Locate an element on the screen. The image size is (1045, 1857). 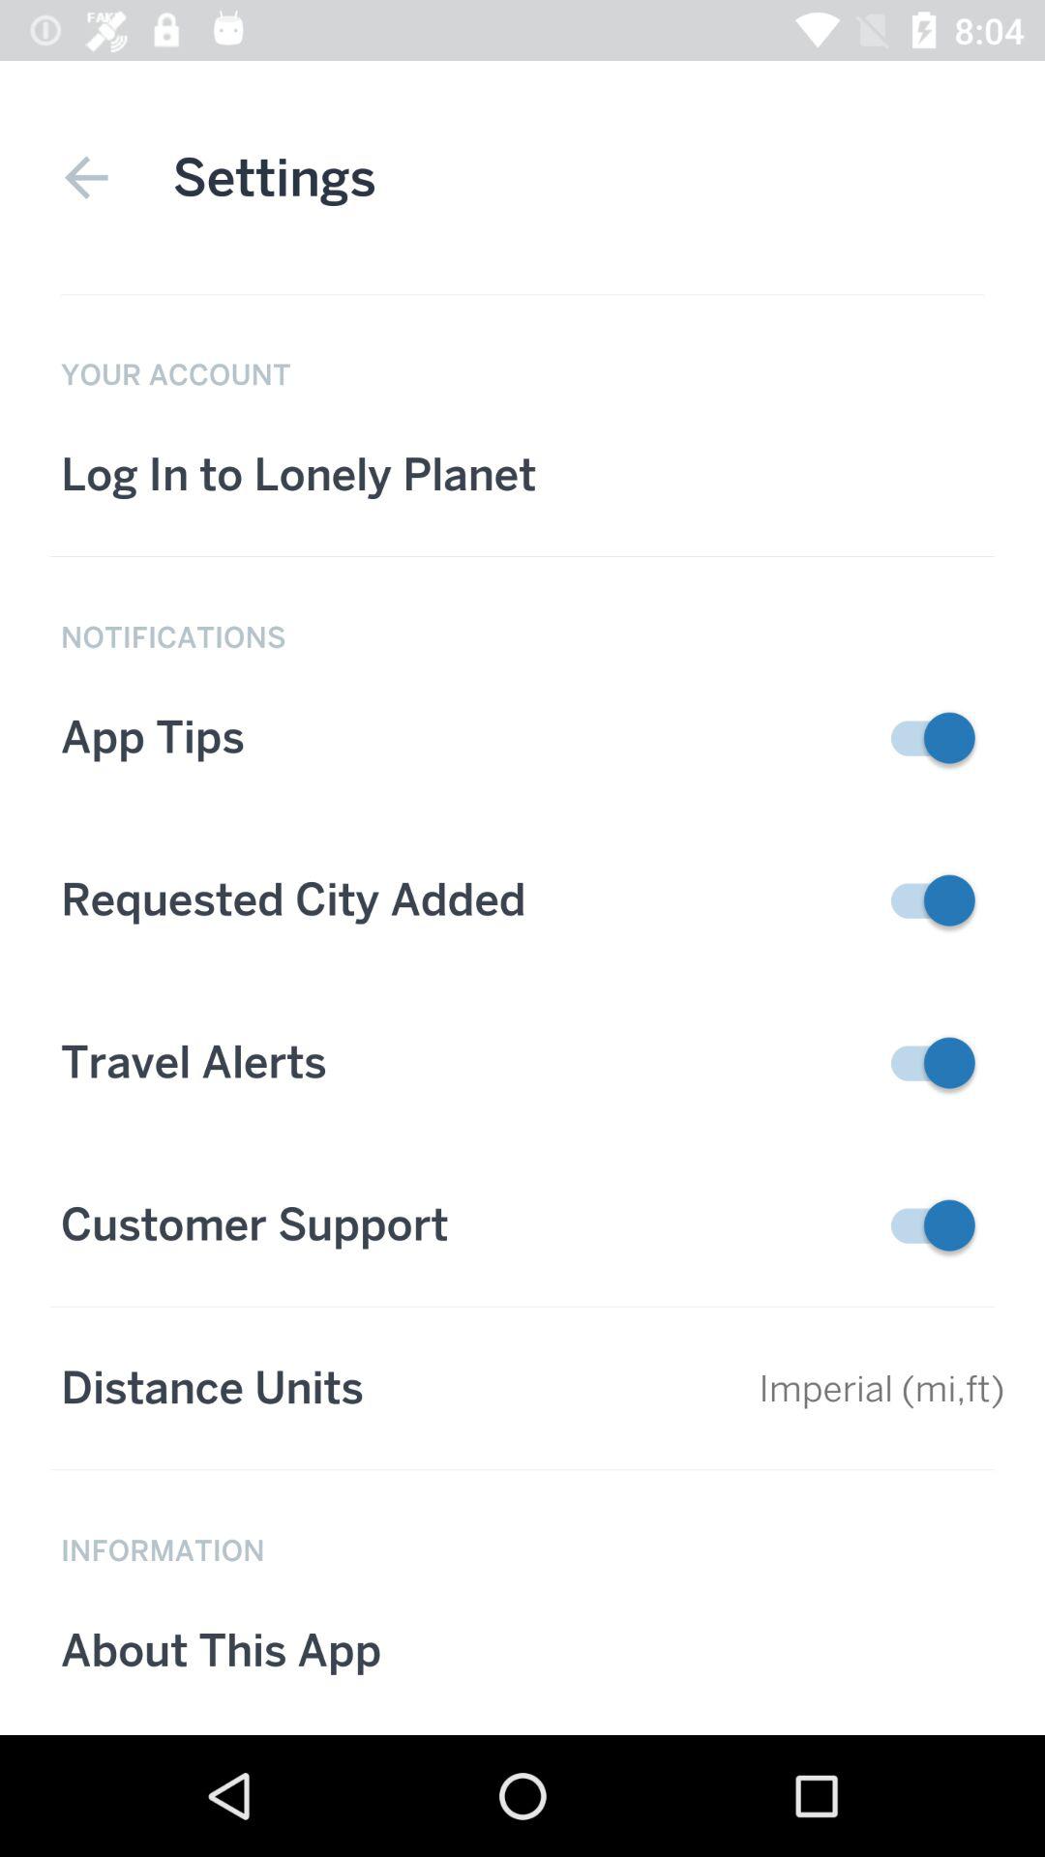
select the text which is immediately above information is located at coordinates (522, 1389).